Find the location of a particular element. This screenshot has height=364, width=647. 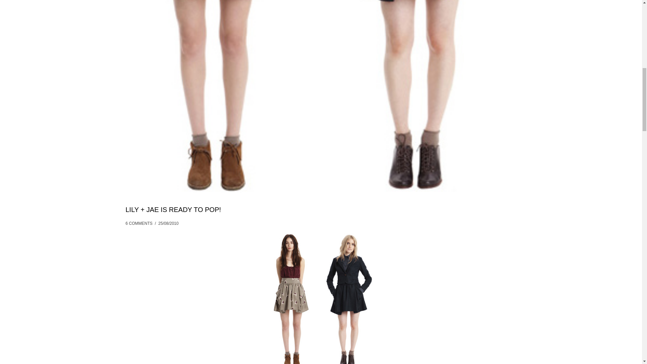

6 COMMENTS is located at coordinates (139, 223).